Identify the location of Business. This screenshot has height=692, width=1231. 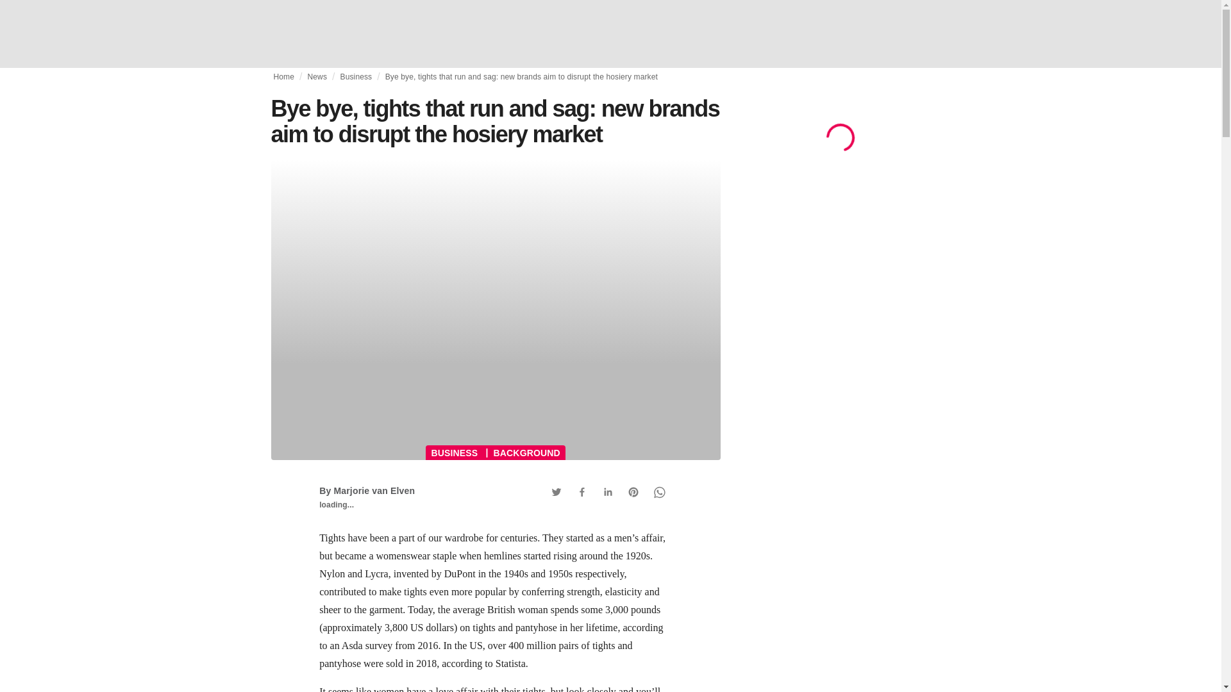
(355, 77).